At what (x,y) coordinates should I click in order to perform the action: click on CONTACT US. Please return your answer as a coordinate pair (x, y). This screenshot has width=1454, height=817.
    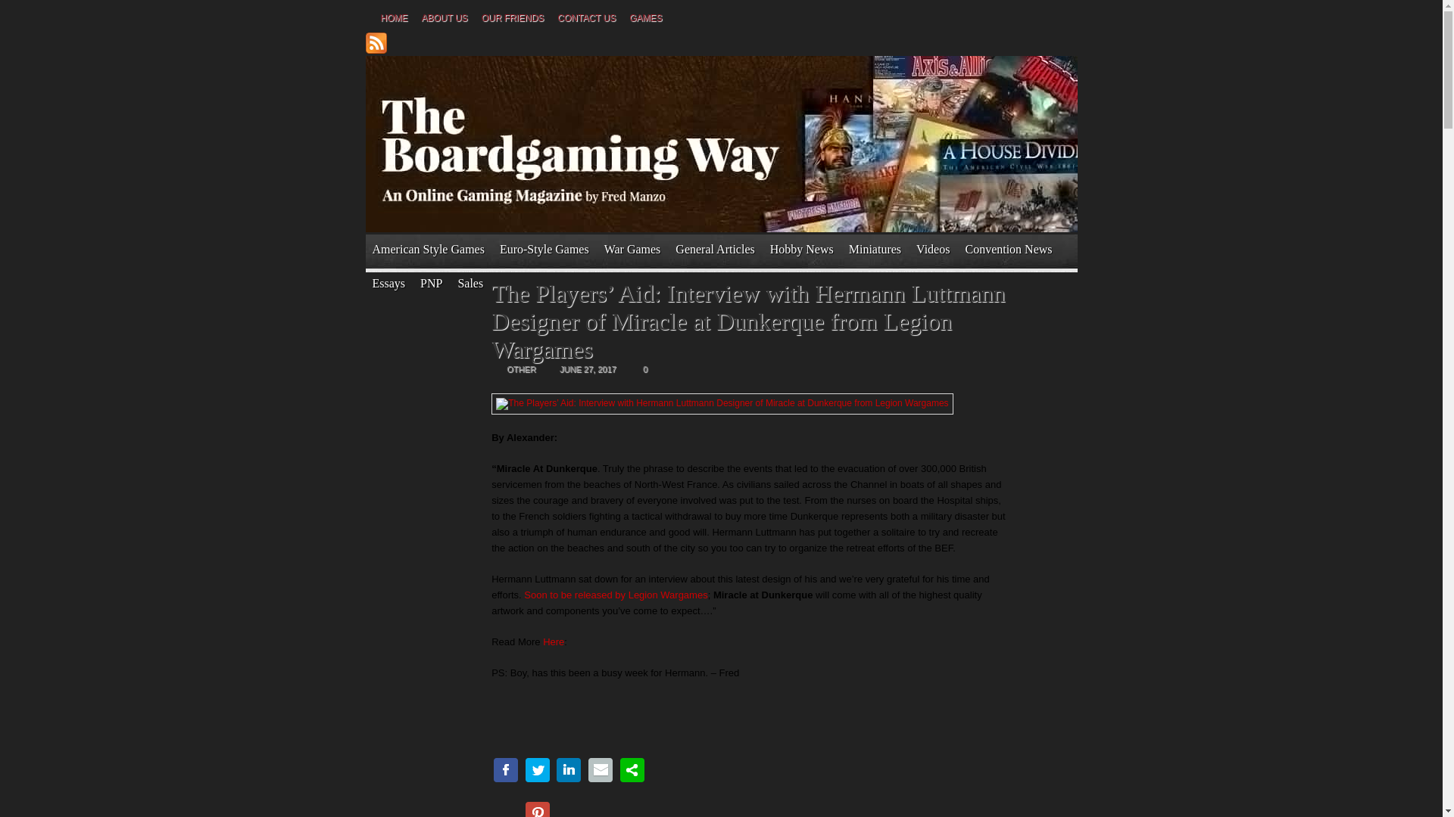
    Looking at the image, I should click on (586, 19).